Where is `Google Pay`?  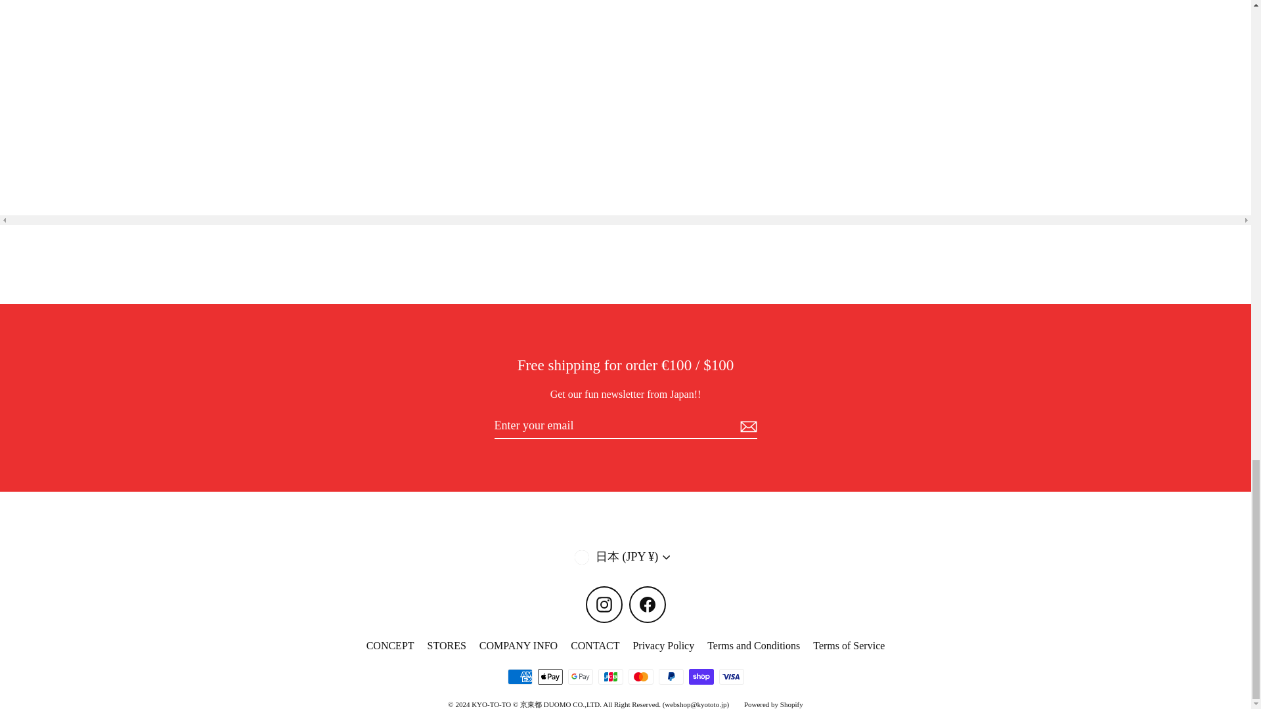
Google Pay is located at coordinates (580, 677).